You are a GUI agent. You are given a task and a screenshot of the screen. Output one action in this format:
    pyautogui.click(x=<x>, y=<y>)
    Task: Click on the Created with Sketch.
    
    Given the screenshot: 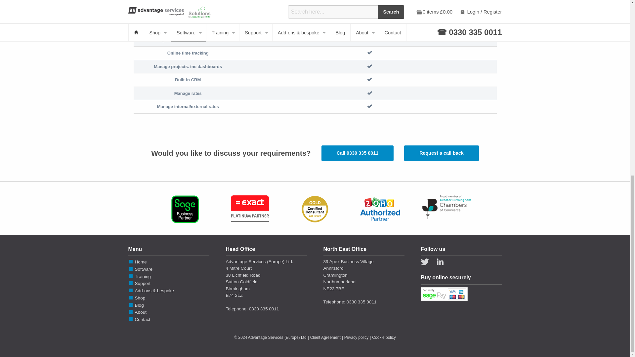 What is the action you would take?
    pyautogui.click(x=440, y=262)
    